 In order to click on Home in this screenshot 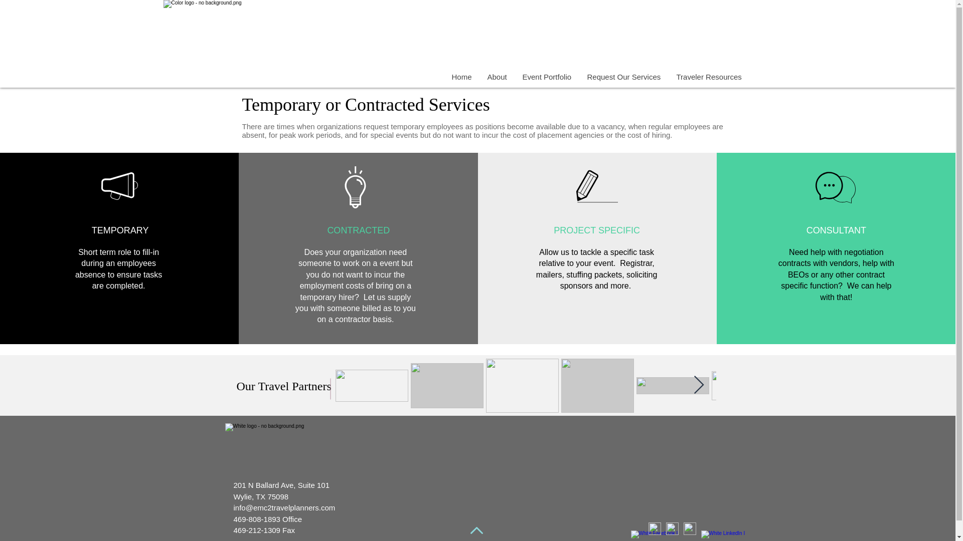, I will do `click(461, 77)`.